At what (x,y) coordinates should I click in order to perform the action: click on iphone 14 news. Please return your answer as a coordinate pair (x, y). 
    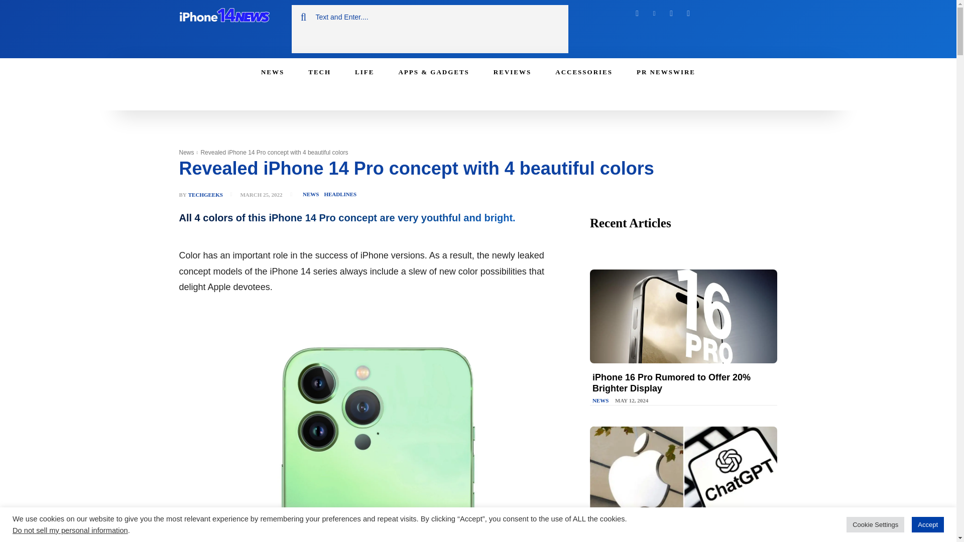
    Looking at the image, I should click on (229, 17).